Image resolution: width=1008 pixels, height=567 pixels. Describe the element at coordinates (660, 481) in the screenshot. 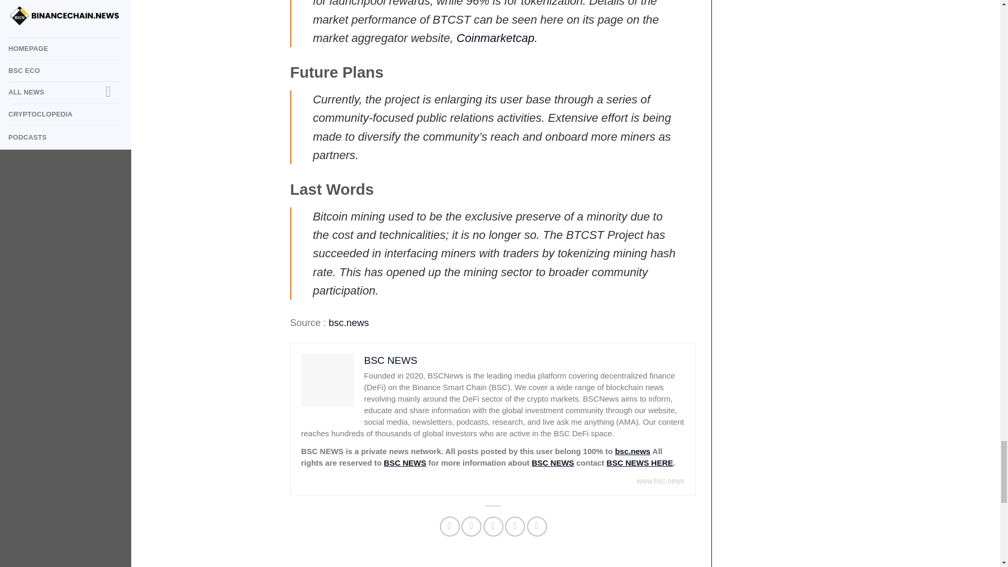

I see `www.bsc.news` at that location.